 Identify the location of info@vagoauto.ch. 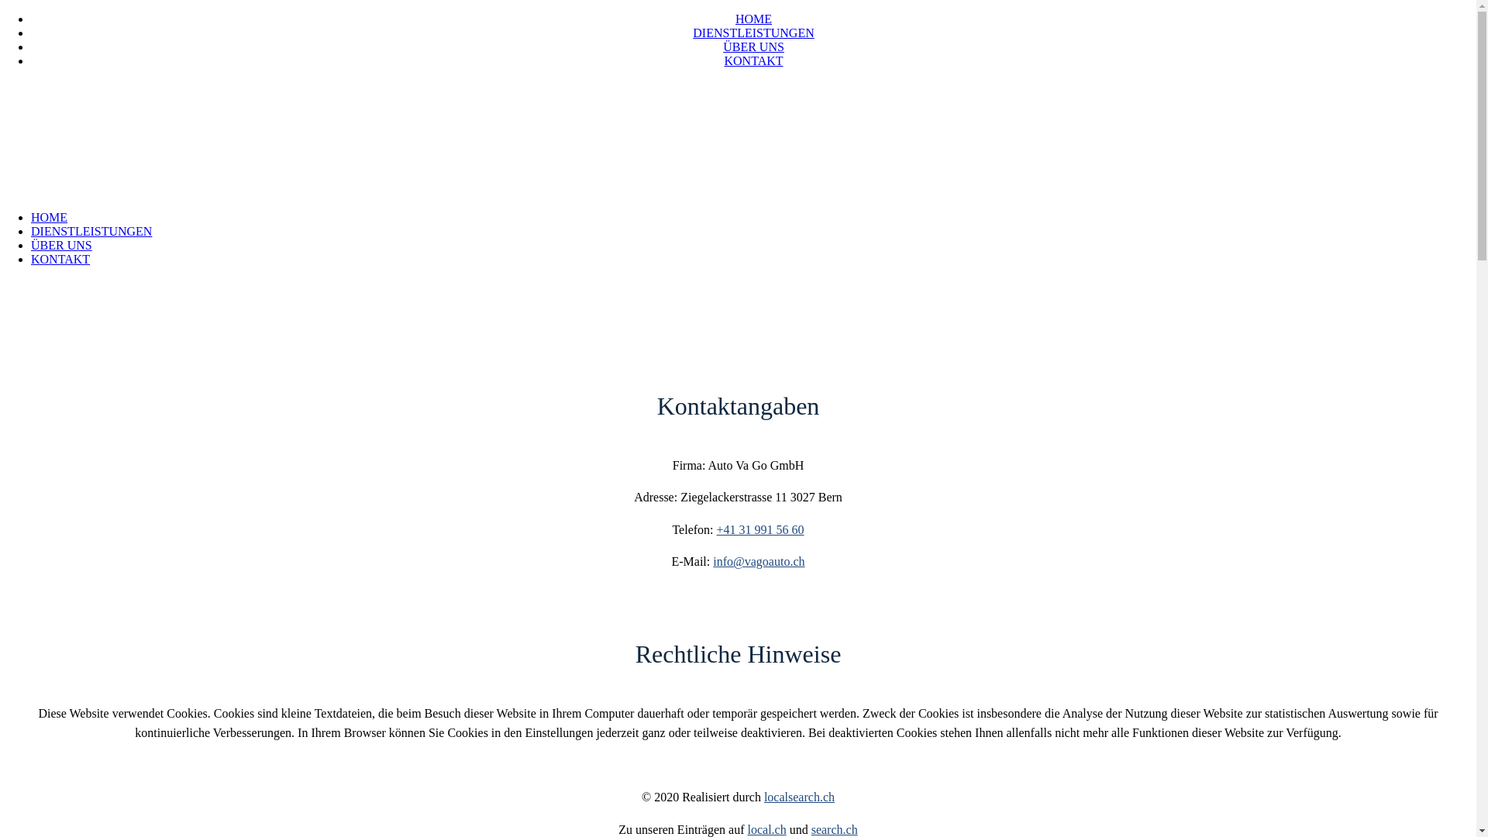
(759, 561).